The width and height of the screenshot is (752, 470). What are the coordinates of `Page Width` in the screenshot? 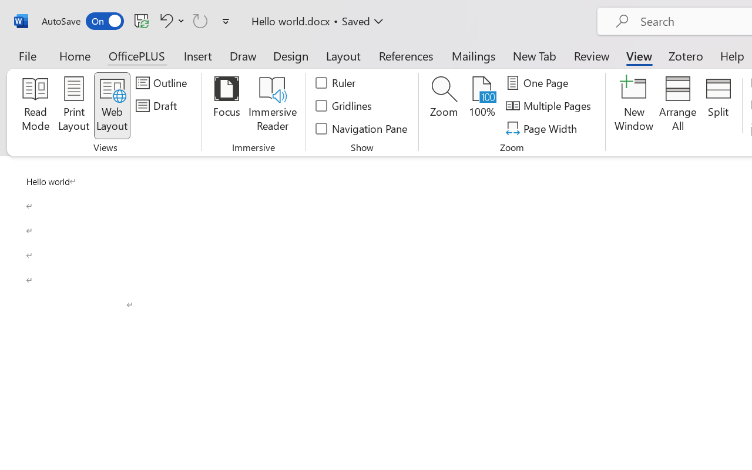 It's located at (543, 128).